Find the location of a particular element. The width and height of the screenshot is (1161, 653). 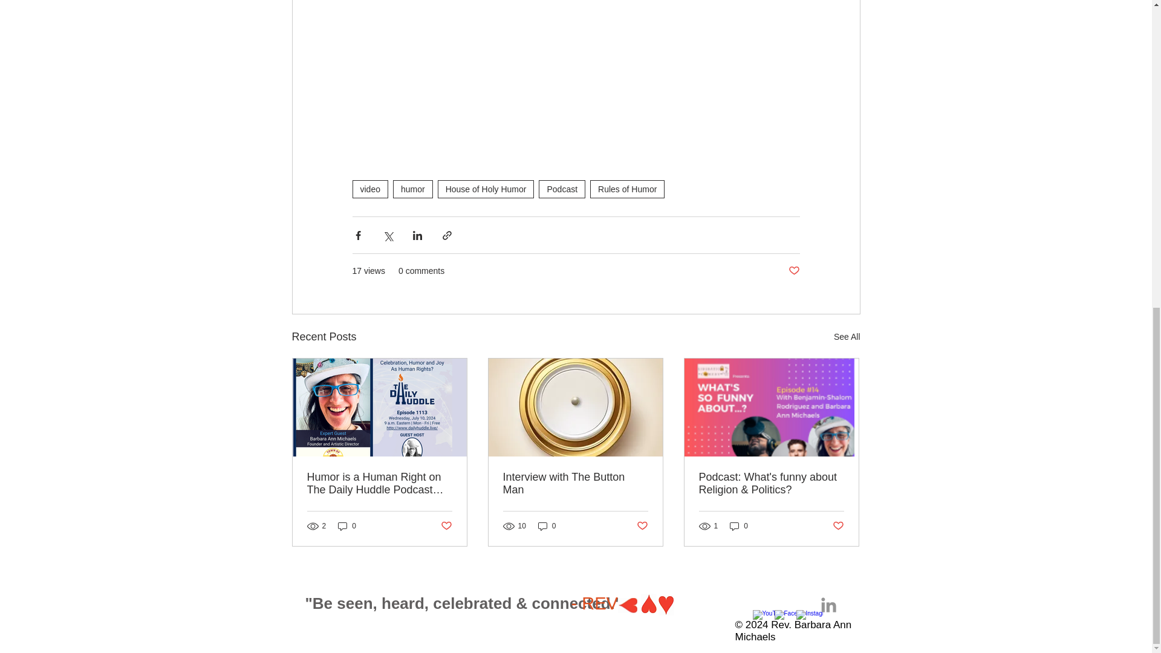

Interview with The Button Man is located at coordinates (575, 483).